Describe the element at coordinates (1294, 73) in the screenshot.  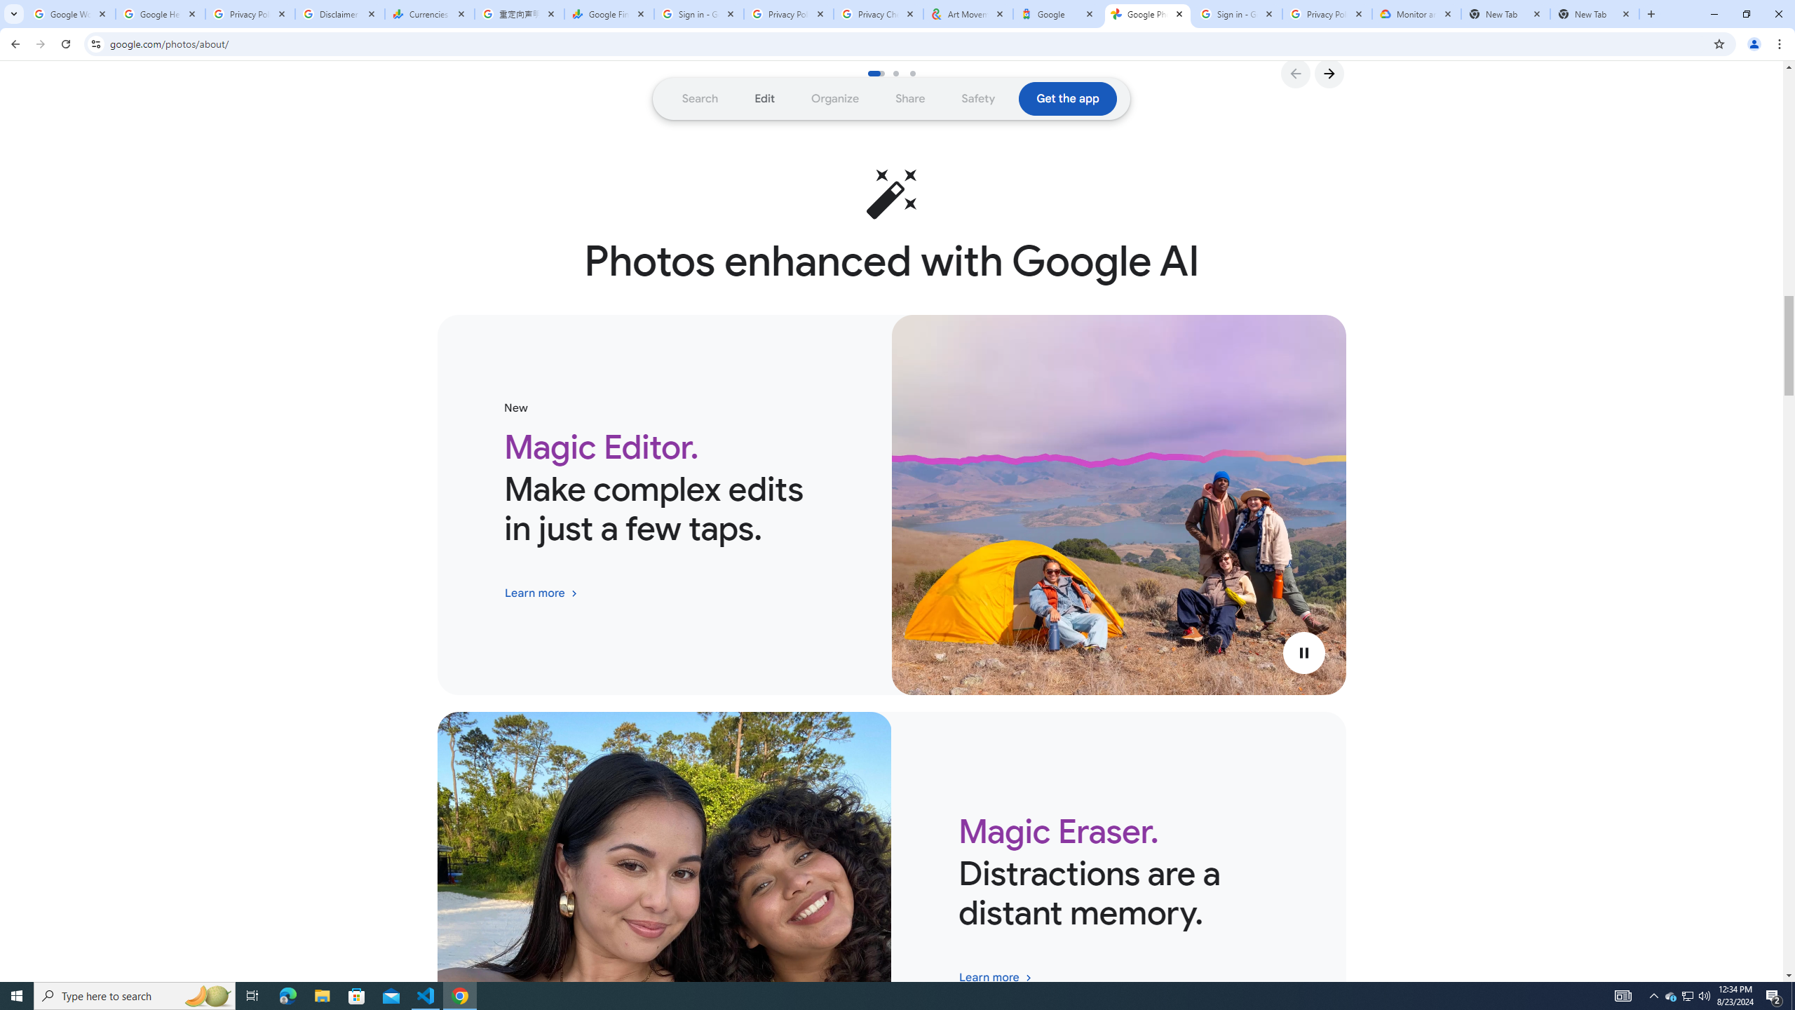
I see `Go to Previous Slide` at that location.